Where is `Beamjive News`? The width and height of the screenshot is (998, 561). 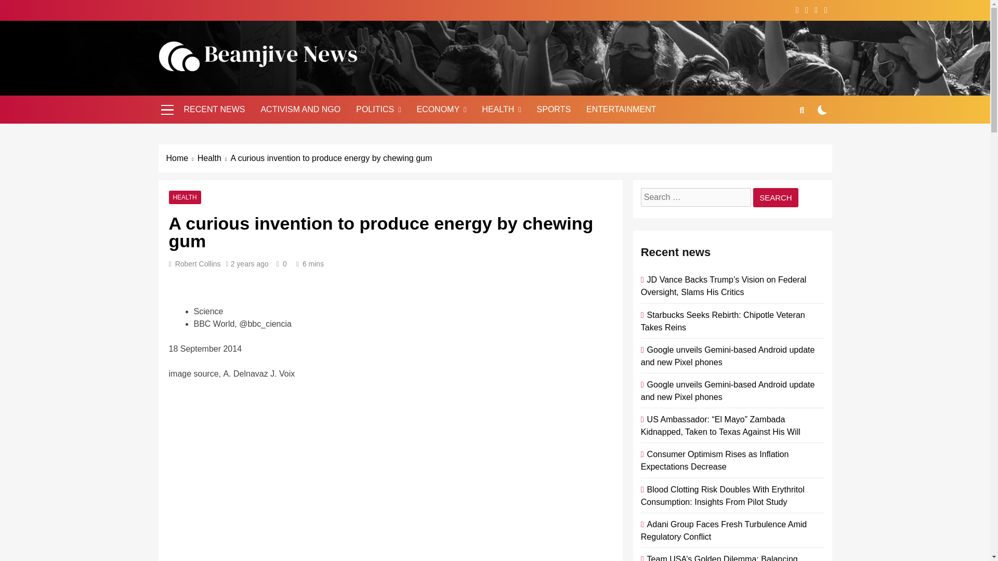 Beamjive News is located at coordinates (237, 86).